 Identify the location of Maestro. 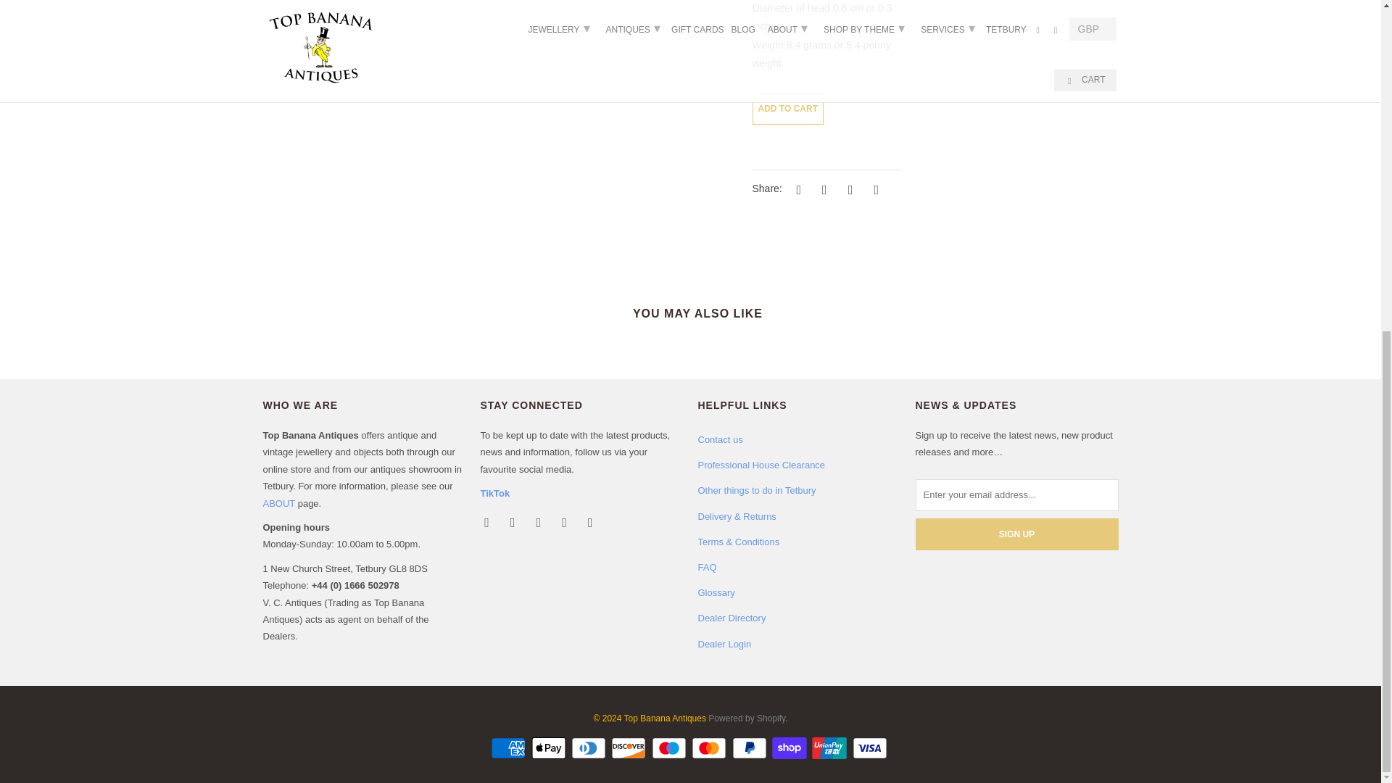
(670, 748).